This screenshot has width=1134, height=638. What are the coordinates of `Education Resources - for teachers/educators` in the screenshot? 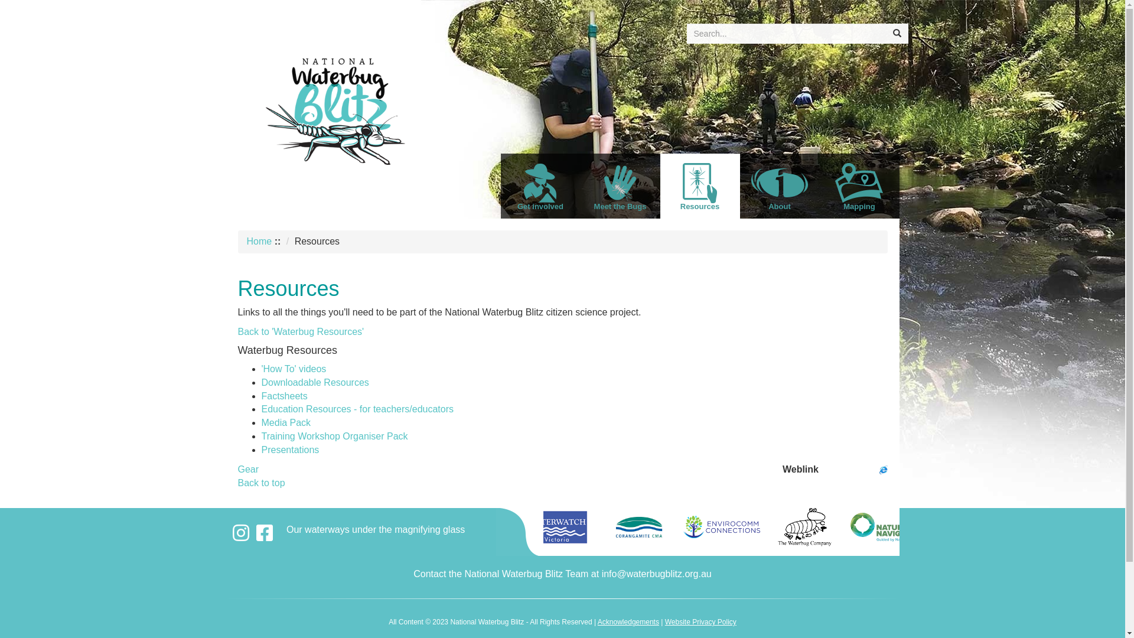 It's located at (357, 409).